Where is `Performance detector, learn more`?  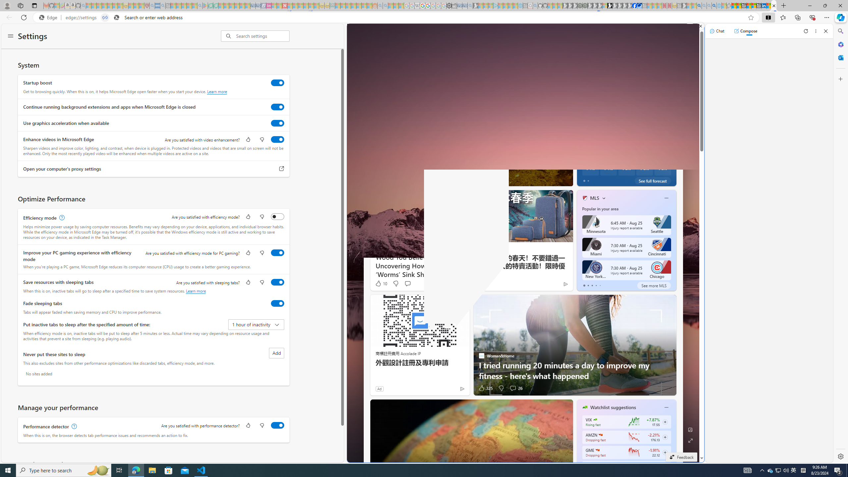
Performance detector, learn more is located at coordinates (74, 427).